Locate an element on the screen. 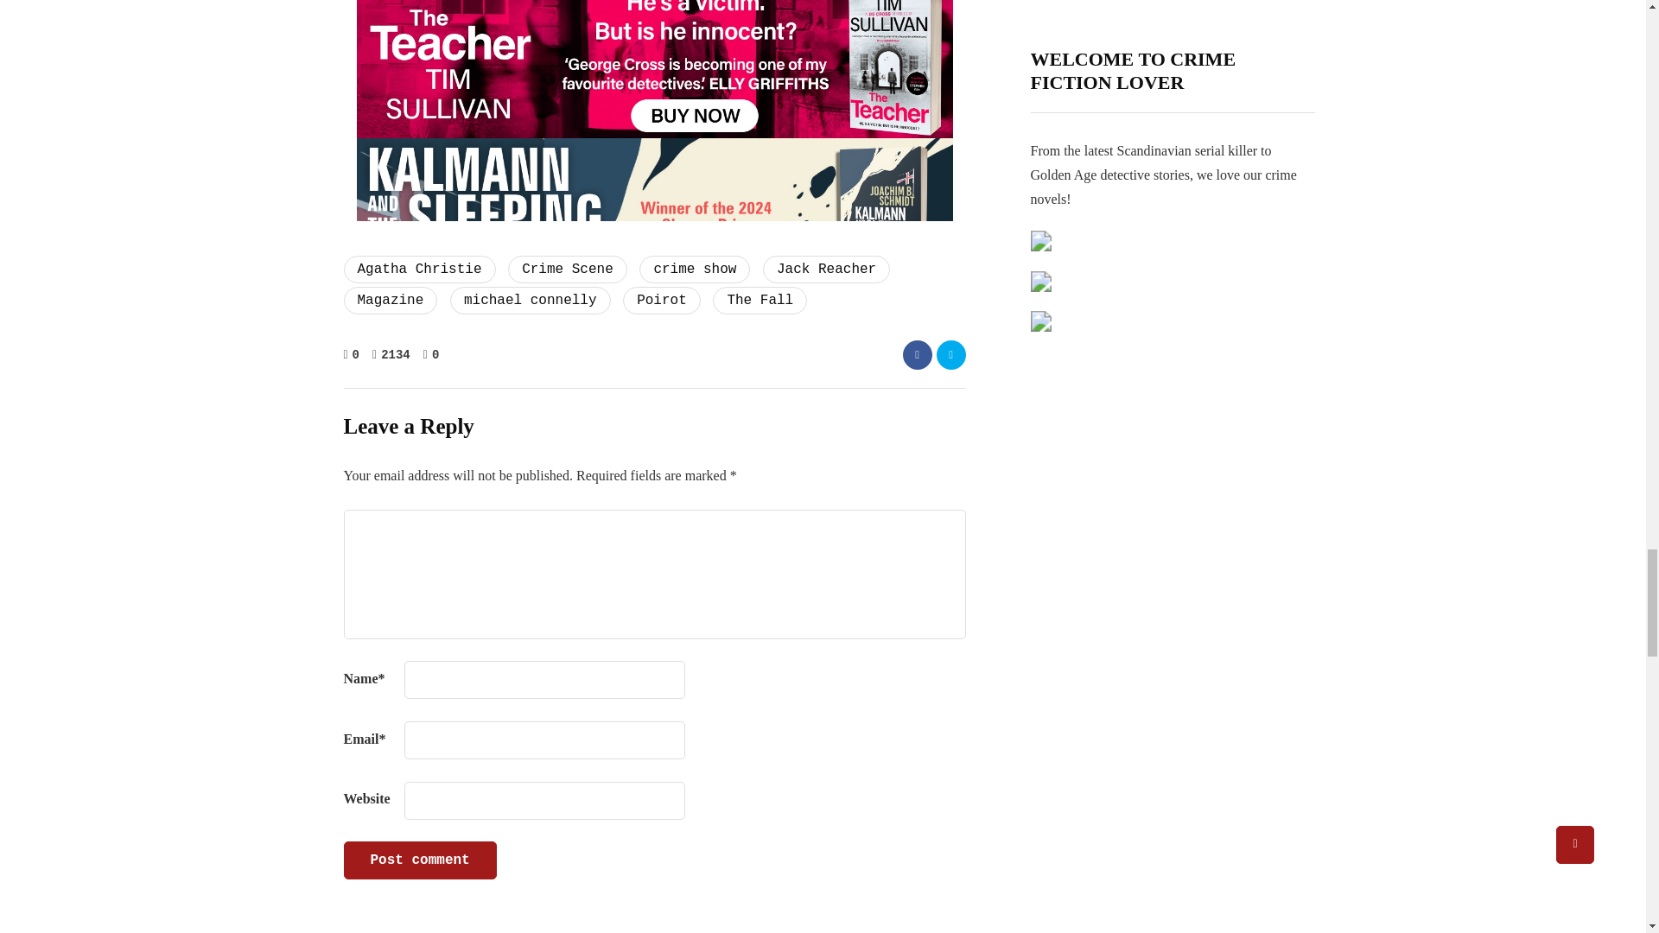 The width and height of the screenshot is (1659, 933). Share with Facebook is located at coordinates (916, 354).